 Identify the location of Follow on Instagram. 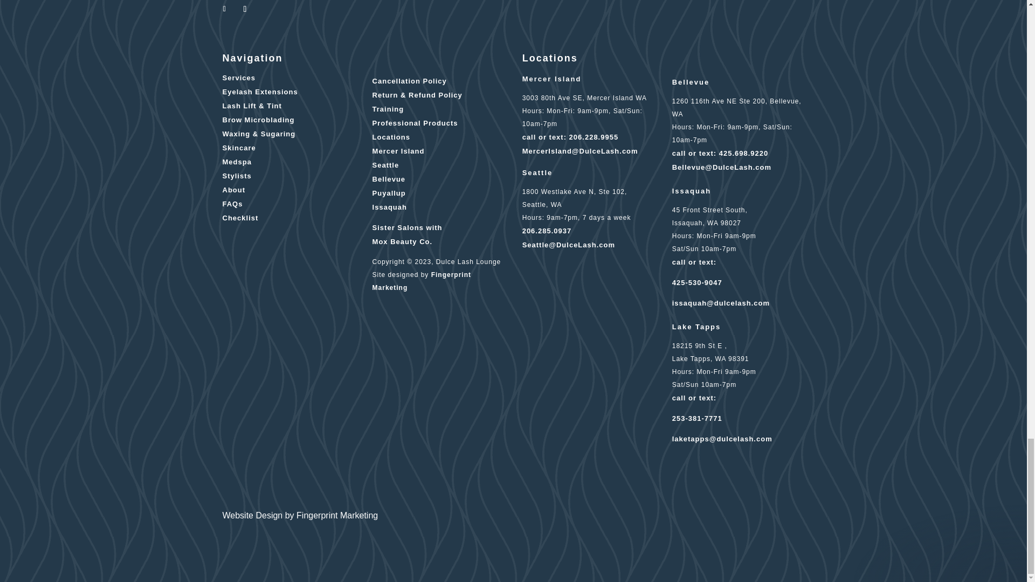
(245, 9).